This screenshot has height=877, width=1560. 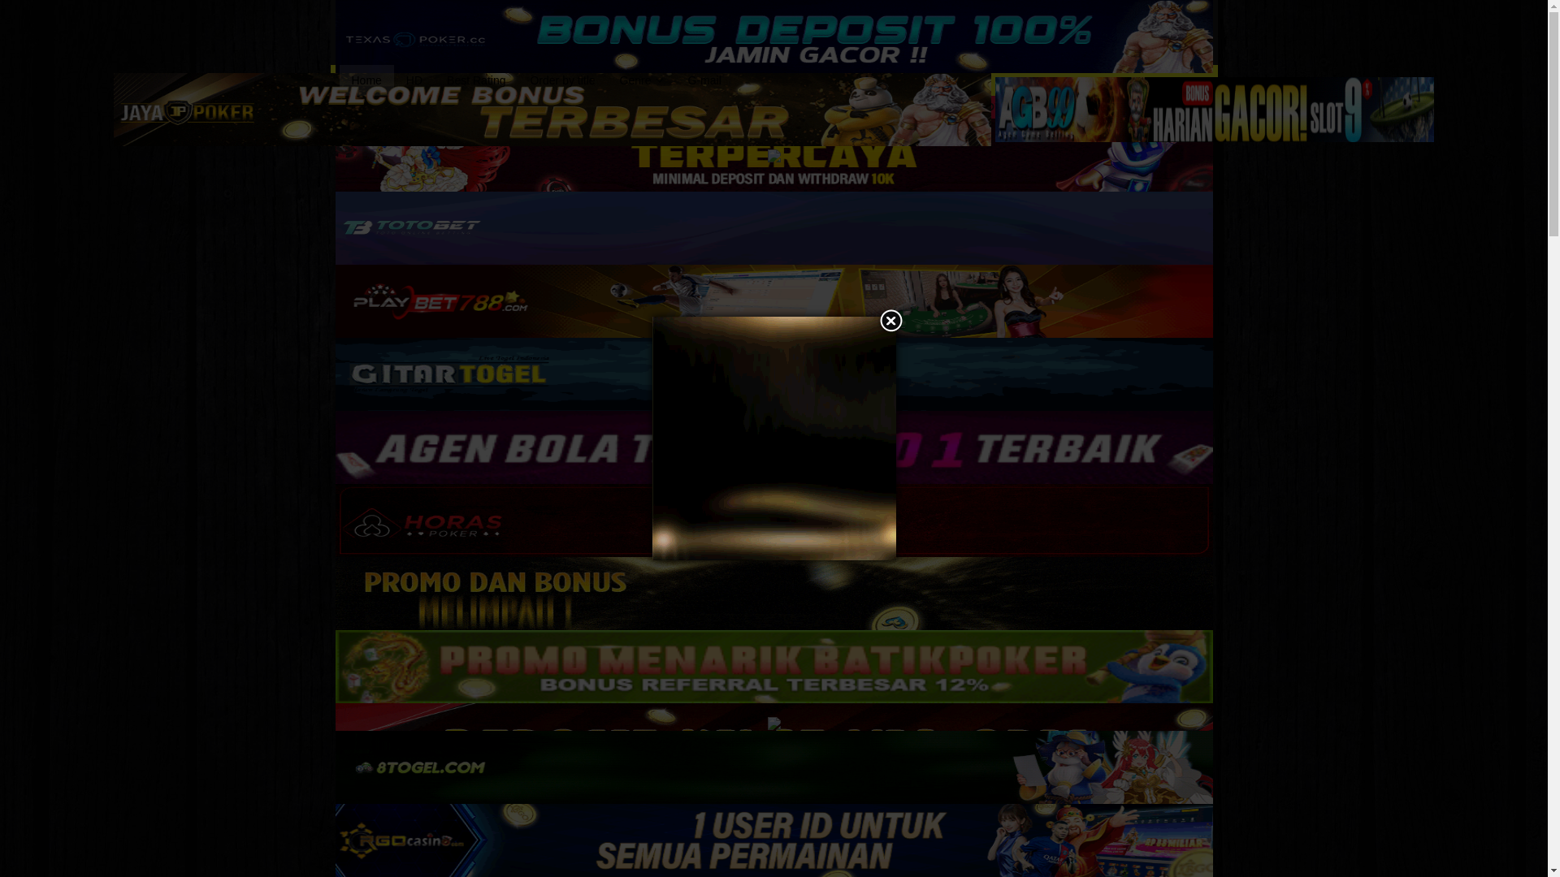 What do you see at coordinates (367, 80) in the screenshot?
I see `Home` at bounding box center [367, 80].